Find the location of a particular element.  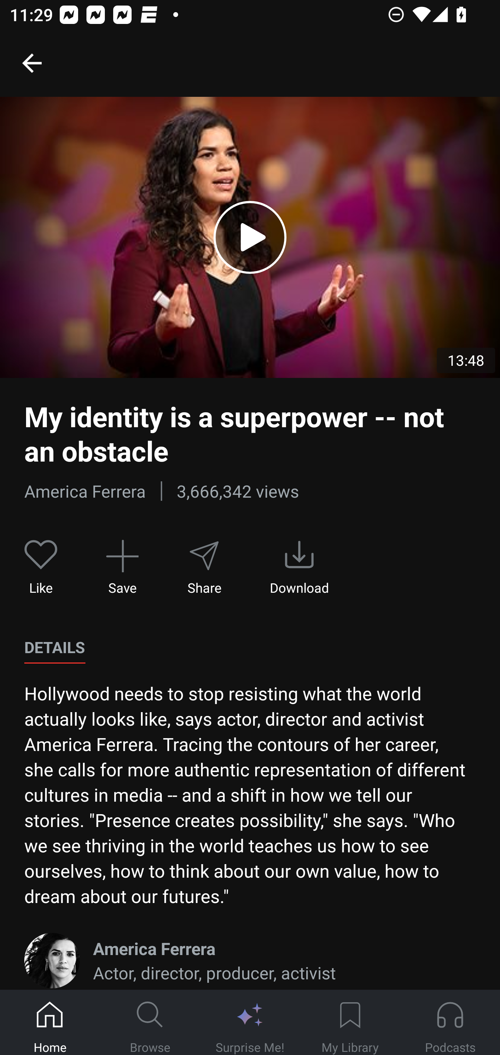

Download is located at coordinates (299, 567).